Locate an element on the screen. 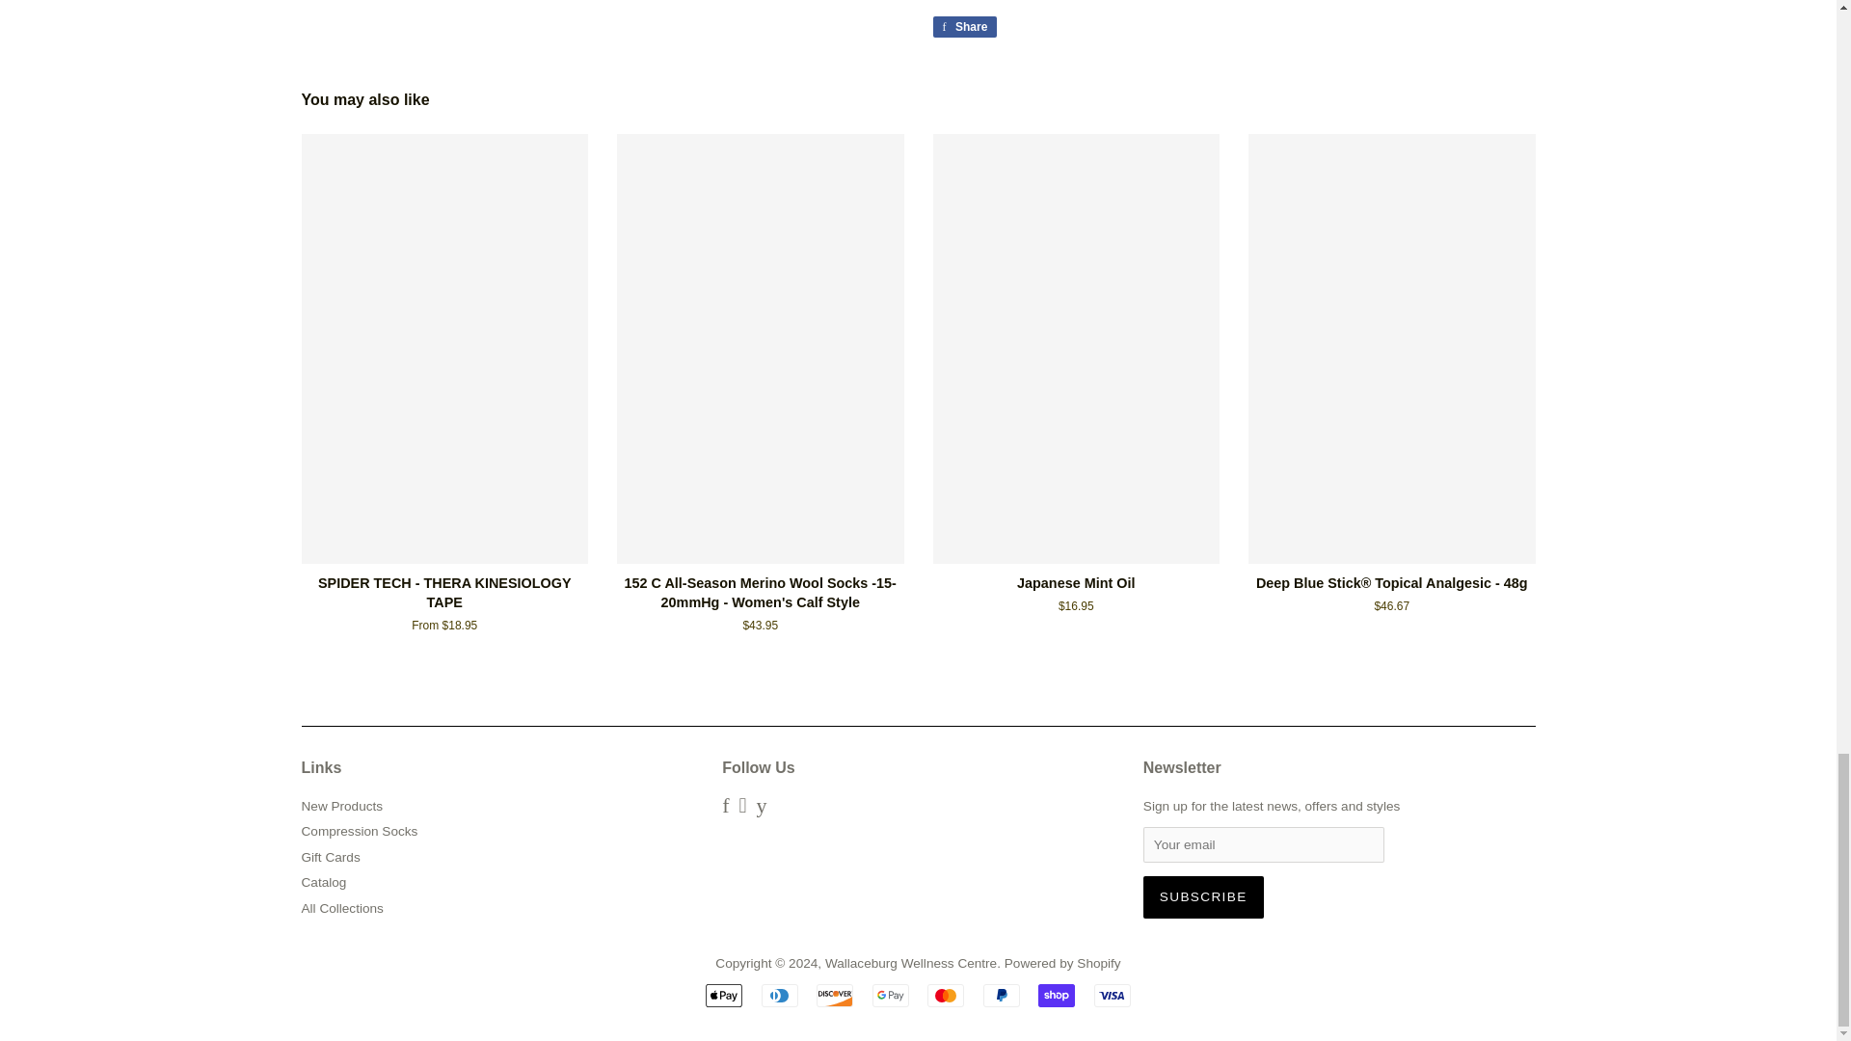 This screenshot has width=1851, height=1041. Diners Club is located at coordinates (945, 995).